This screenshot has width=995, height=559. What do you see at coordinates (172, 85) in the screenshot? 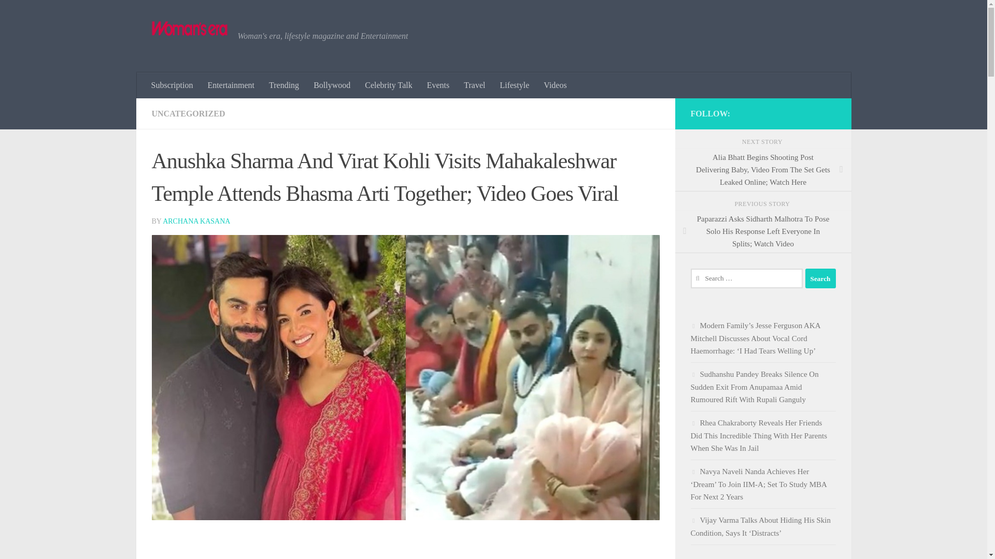
I see `Subscription` at bounding box center [172, 85].